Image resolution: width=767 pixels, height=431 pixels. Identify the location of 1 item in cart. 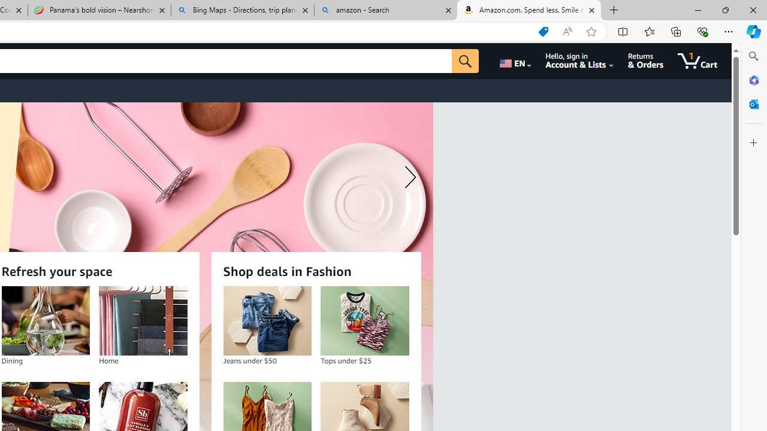
(697, 61).